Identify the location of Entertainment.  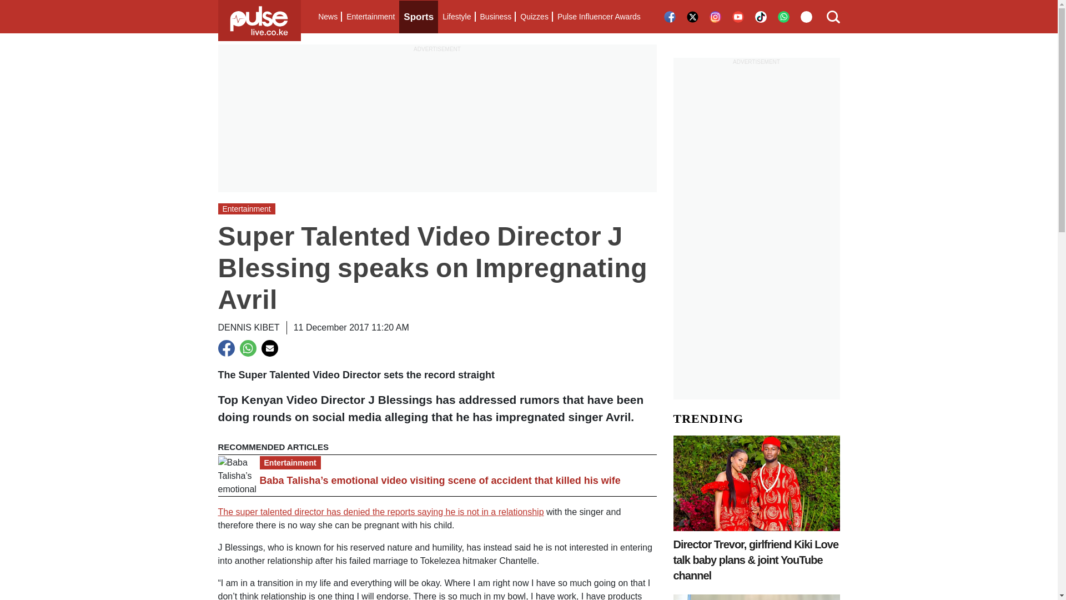
(370, 17).